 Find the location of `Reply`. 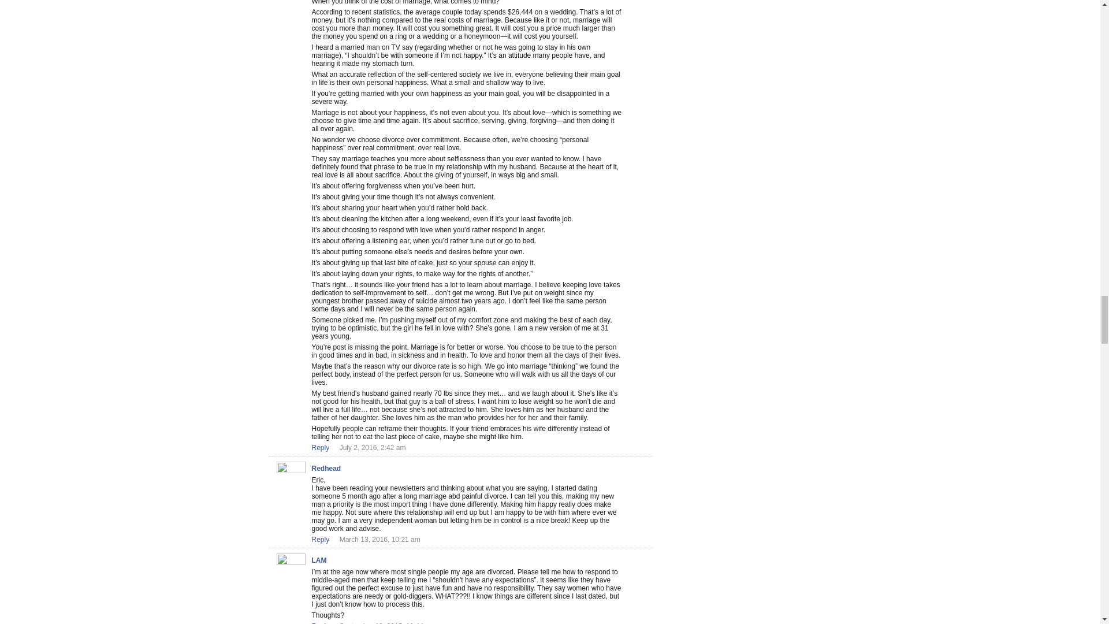

Reply is located at coordinates (320, 539).